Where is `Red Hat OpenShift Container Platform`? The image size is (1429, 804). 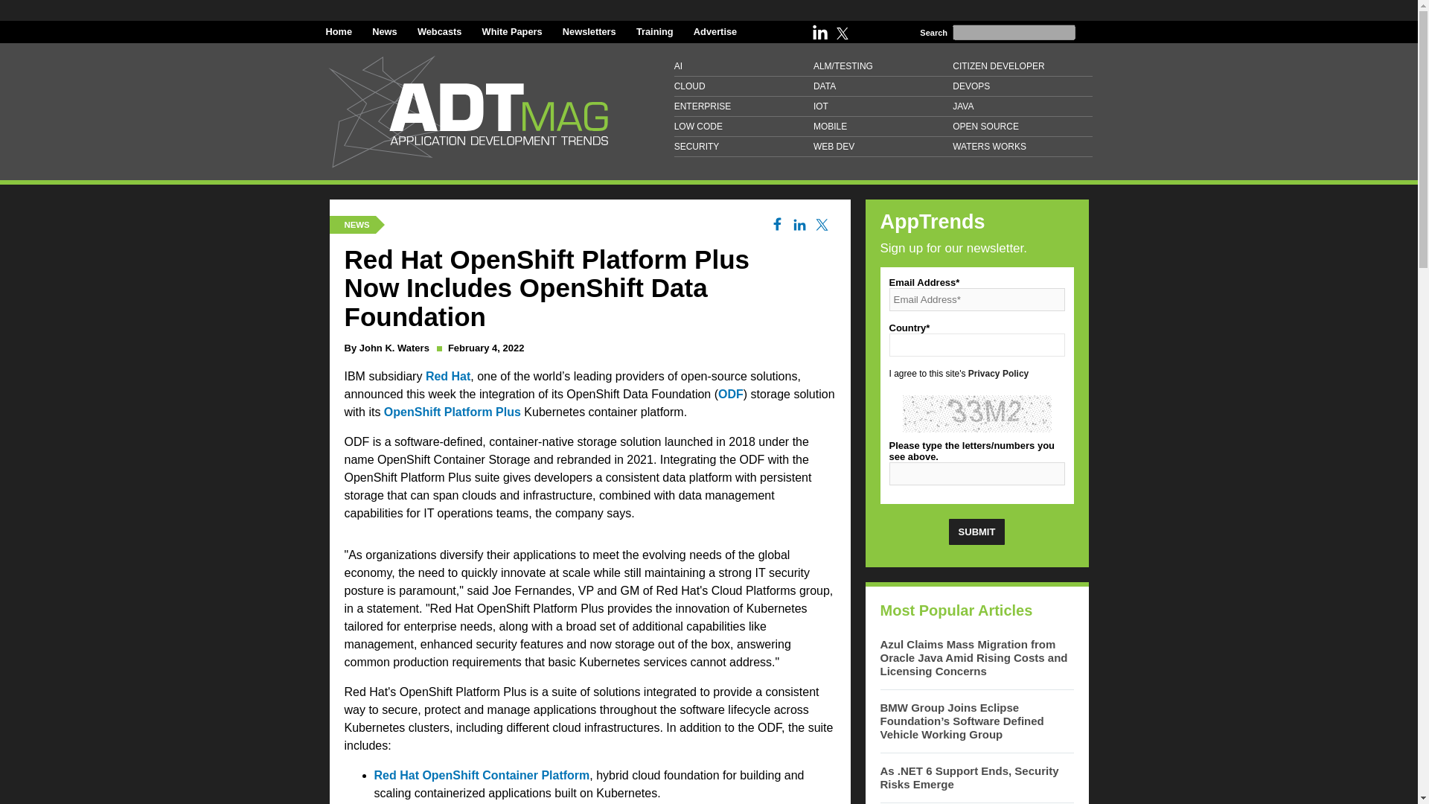 Red Hat OpenShift Container Platform is located at coordinates (481, 774).